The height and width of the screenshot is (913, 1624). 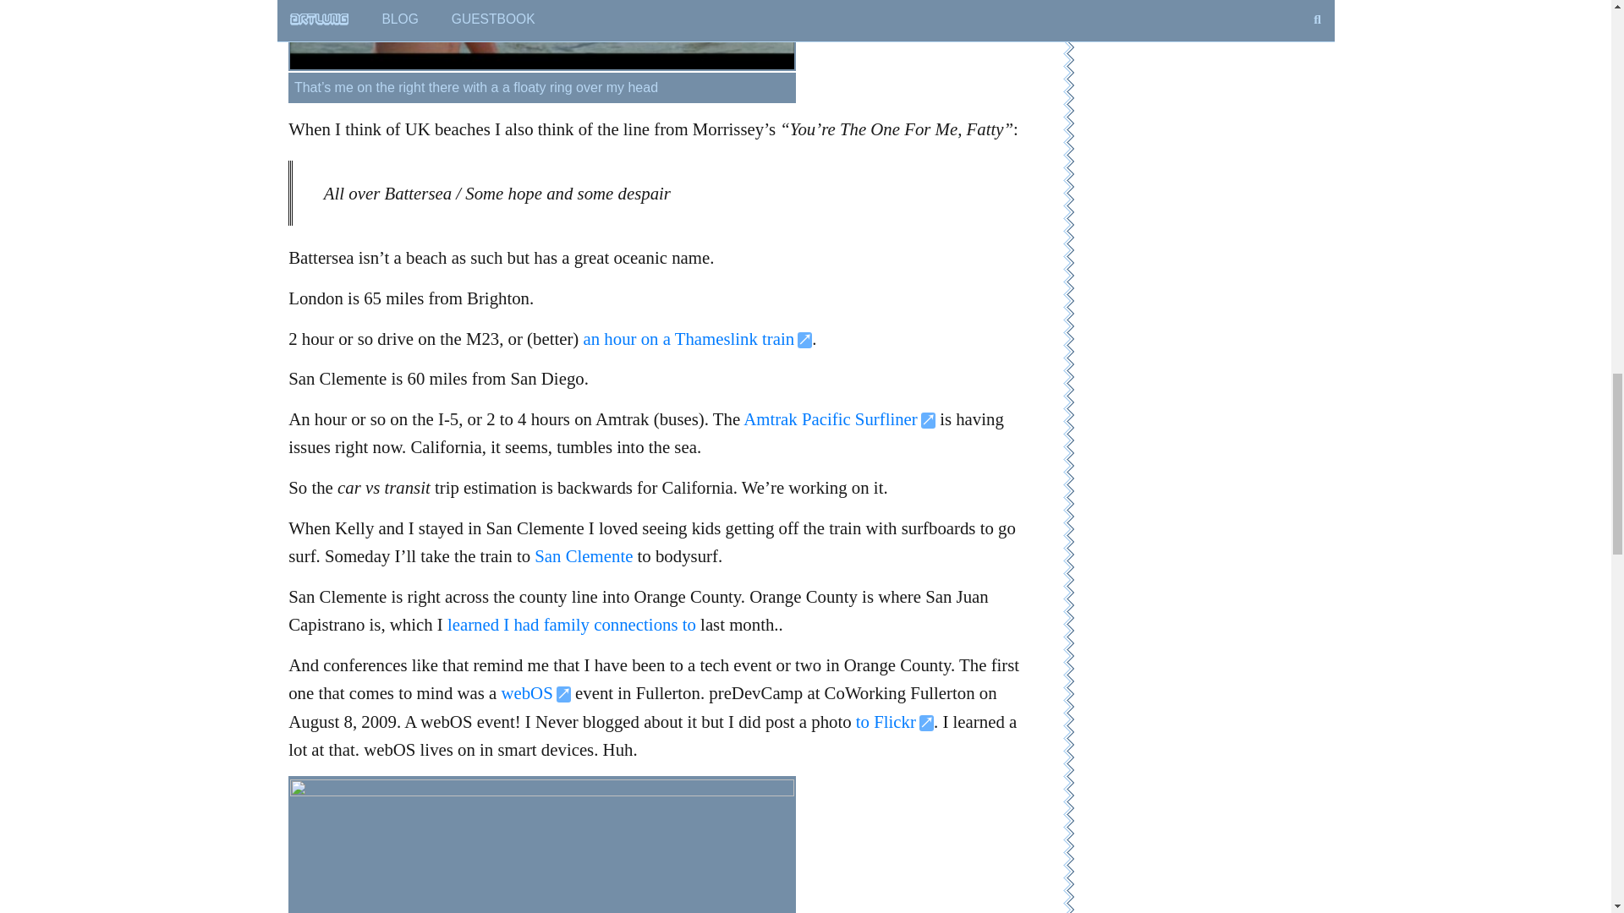 I want to click on an hour on a Thameslink train, so click(x=698, y=338).